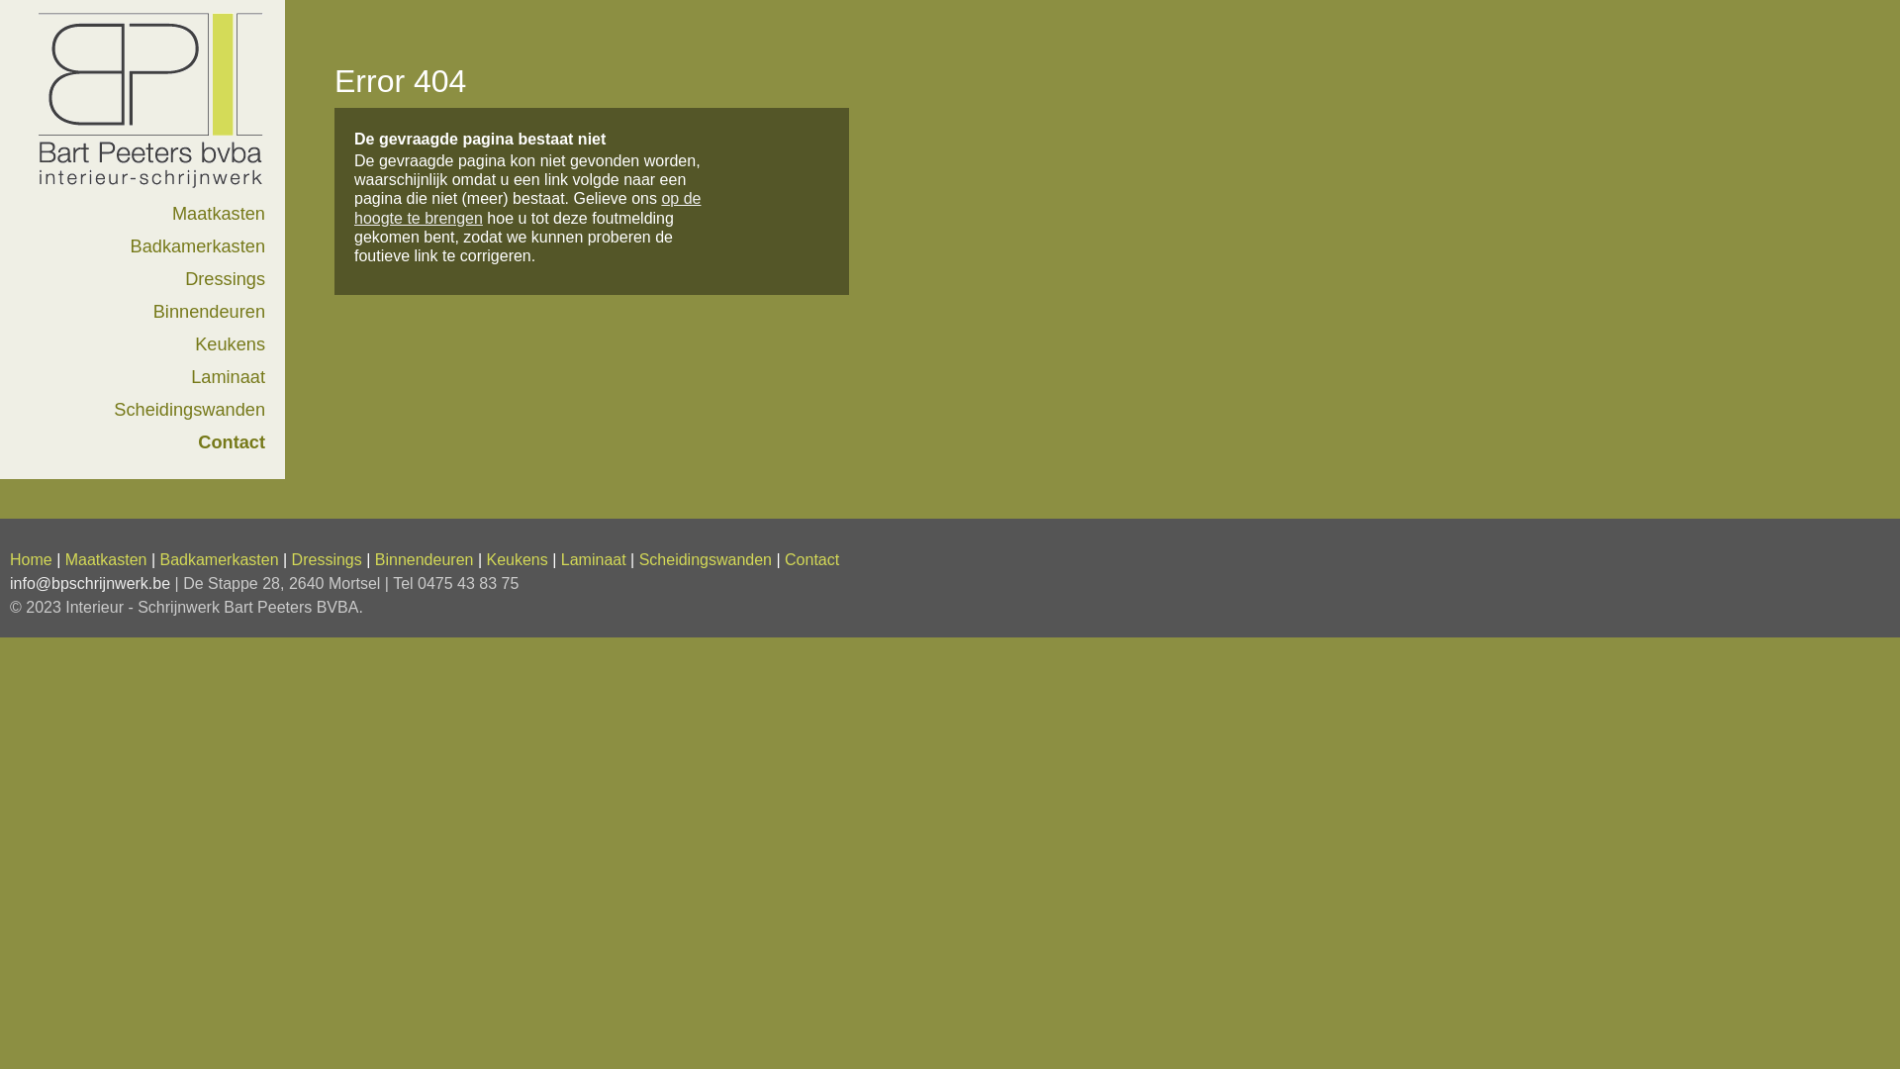  What do you see at coordinates (594, 560) in the screenshot?
I see `Laminaat` at bounding box center [594, 560].